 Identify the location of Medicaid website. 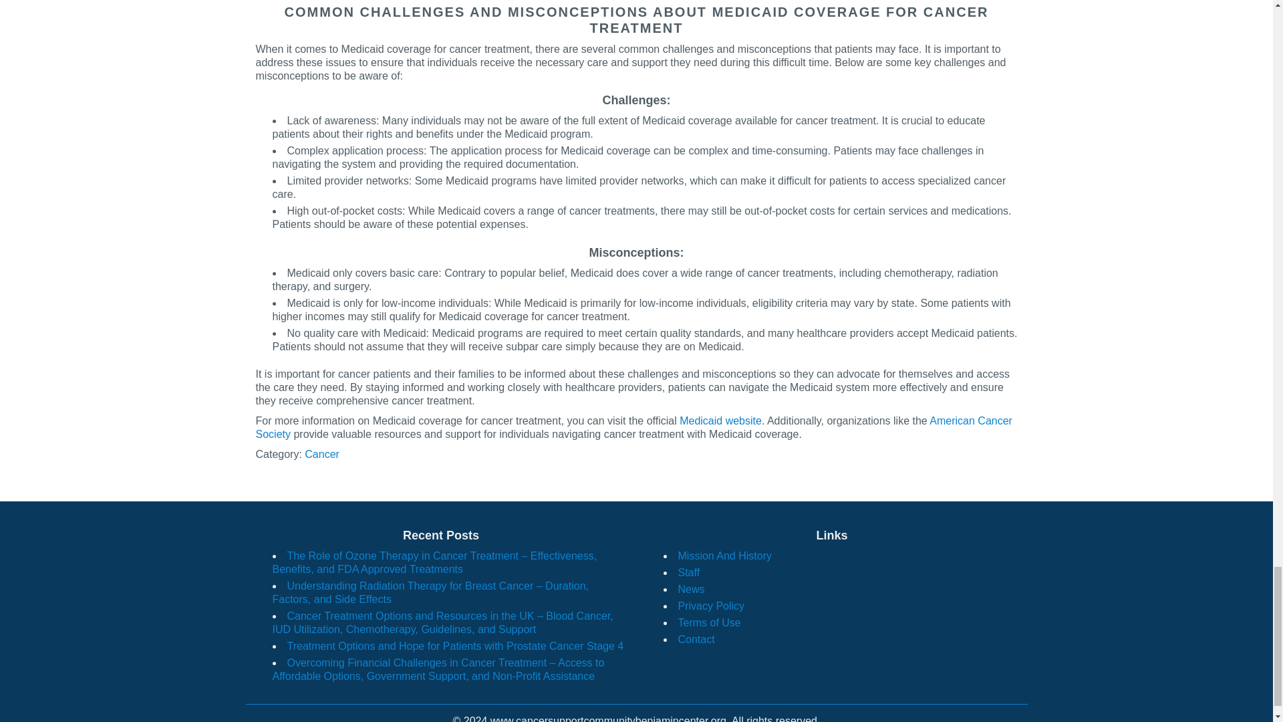
(720, 421).